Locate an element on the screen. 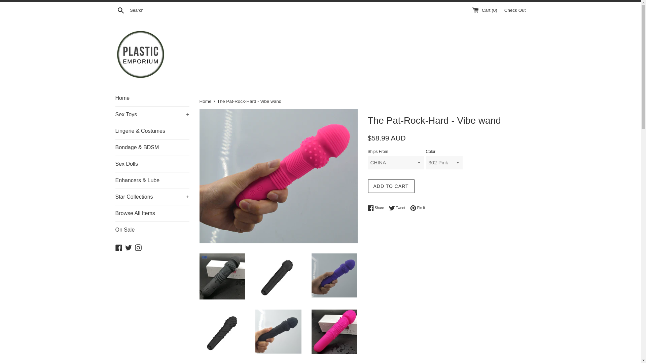  Instagram is located at coordinates (138, 247).